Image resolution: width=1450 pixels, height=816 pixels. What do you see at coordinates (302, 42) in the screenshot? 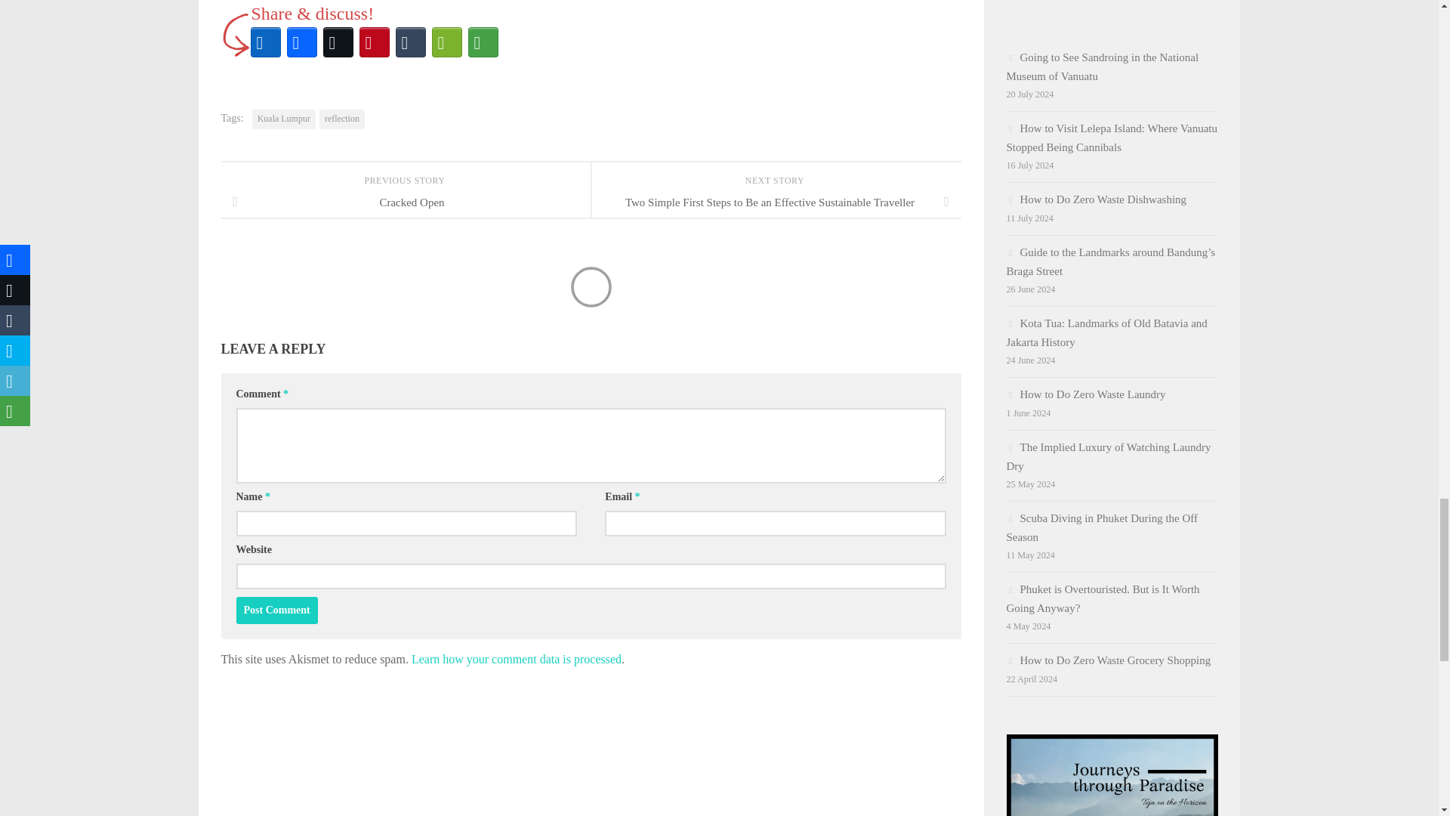
I see `Facebook` at bounding box center [302, 42].